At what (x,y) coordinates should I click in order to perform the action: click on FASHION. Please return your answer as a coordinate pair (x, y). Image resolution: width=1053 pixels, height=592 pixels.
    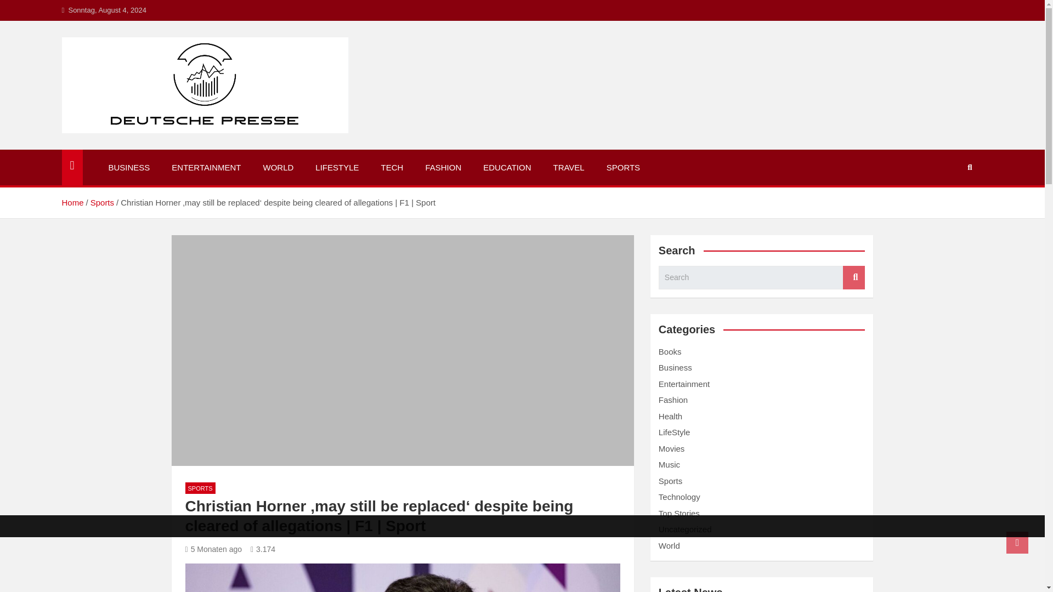
    Looking at the image, I should click on (443, 168).